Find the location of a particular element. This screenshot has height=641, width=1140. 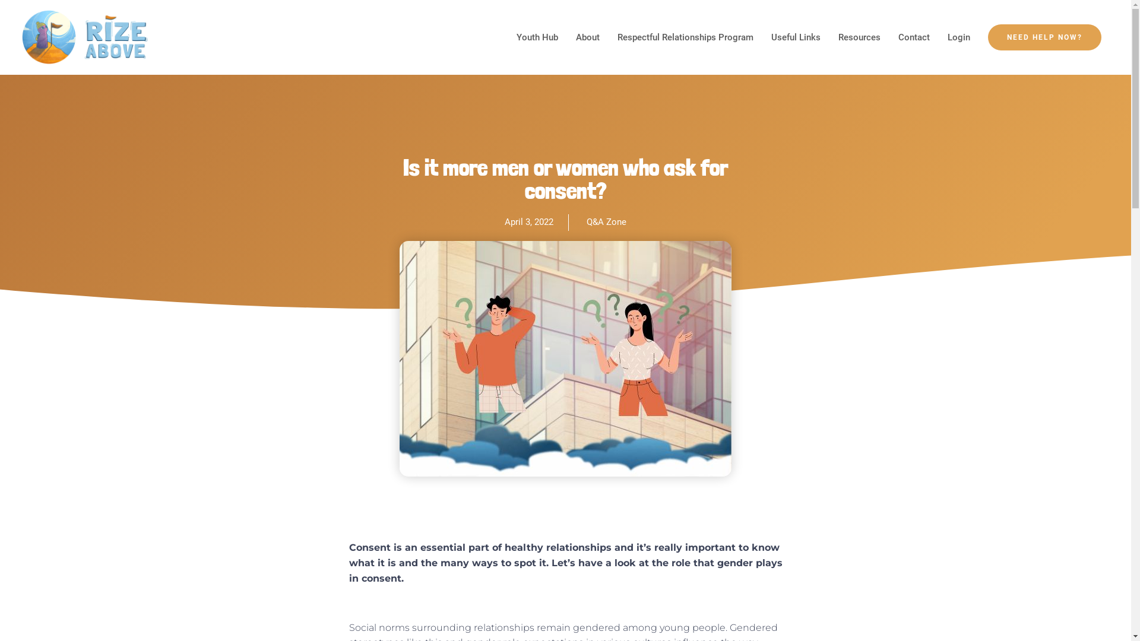

Q&A Zone is located at coordinates (606, 222).